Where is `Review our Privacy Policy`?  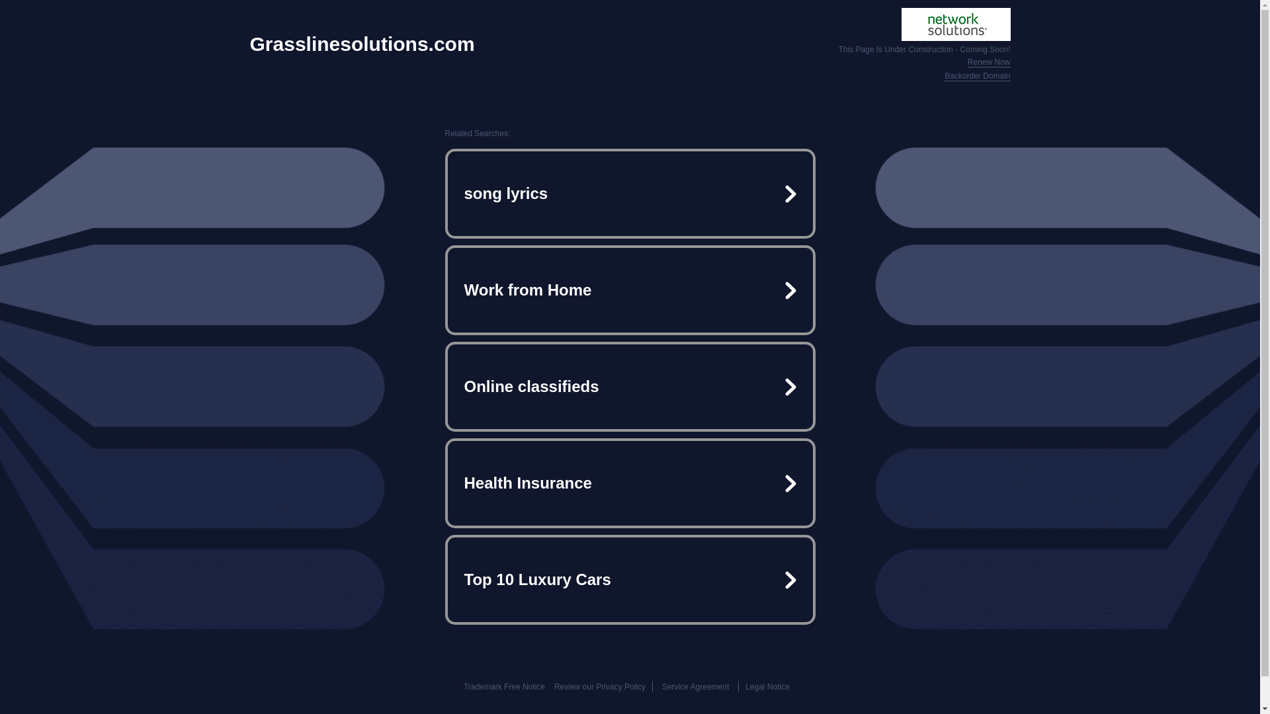 Review our Privacy Policy is located at coordinates (599, 687).